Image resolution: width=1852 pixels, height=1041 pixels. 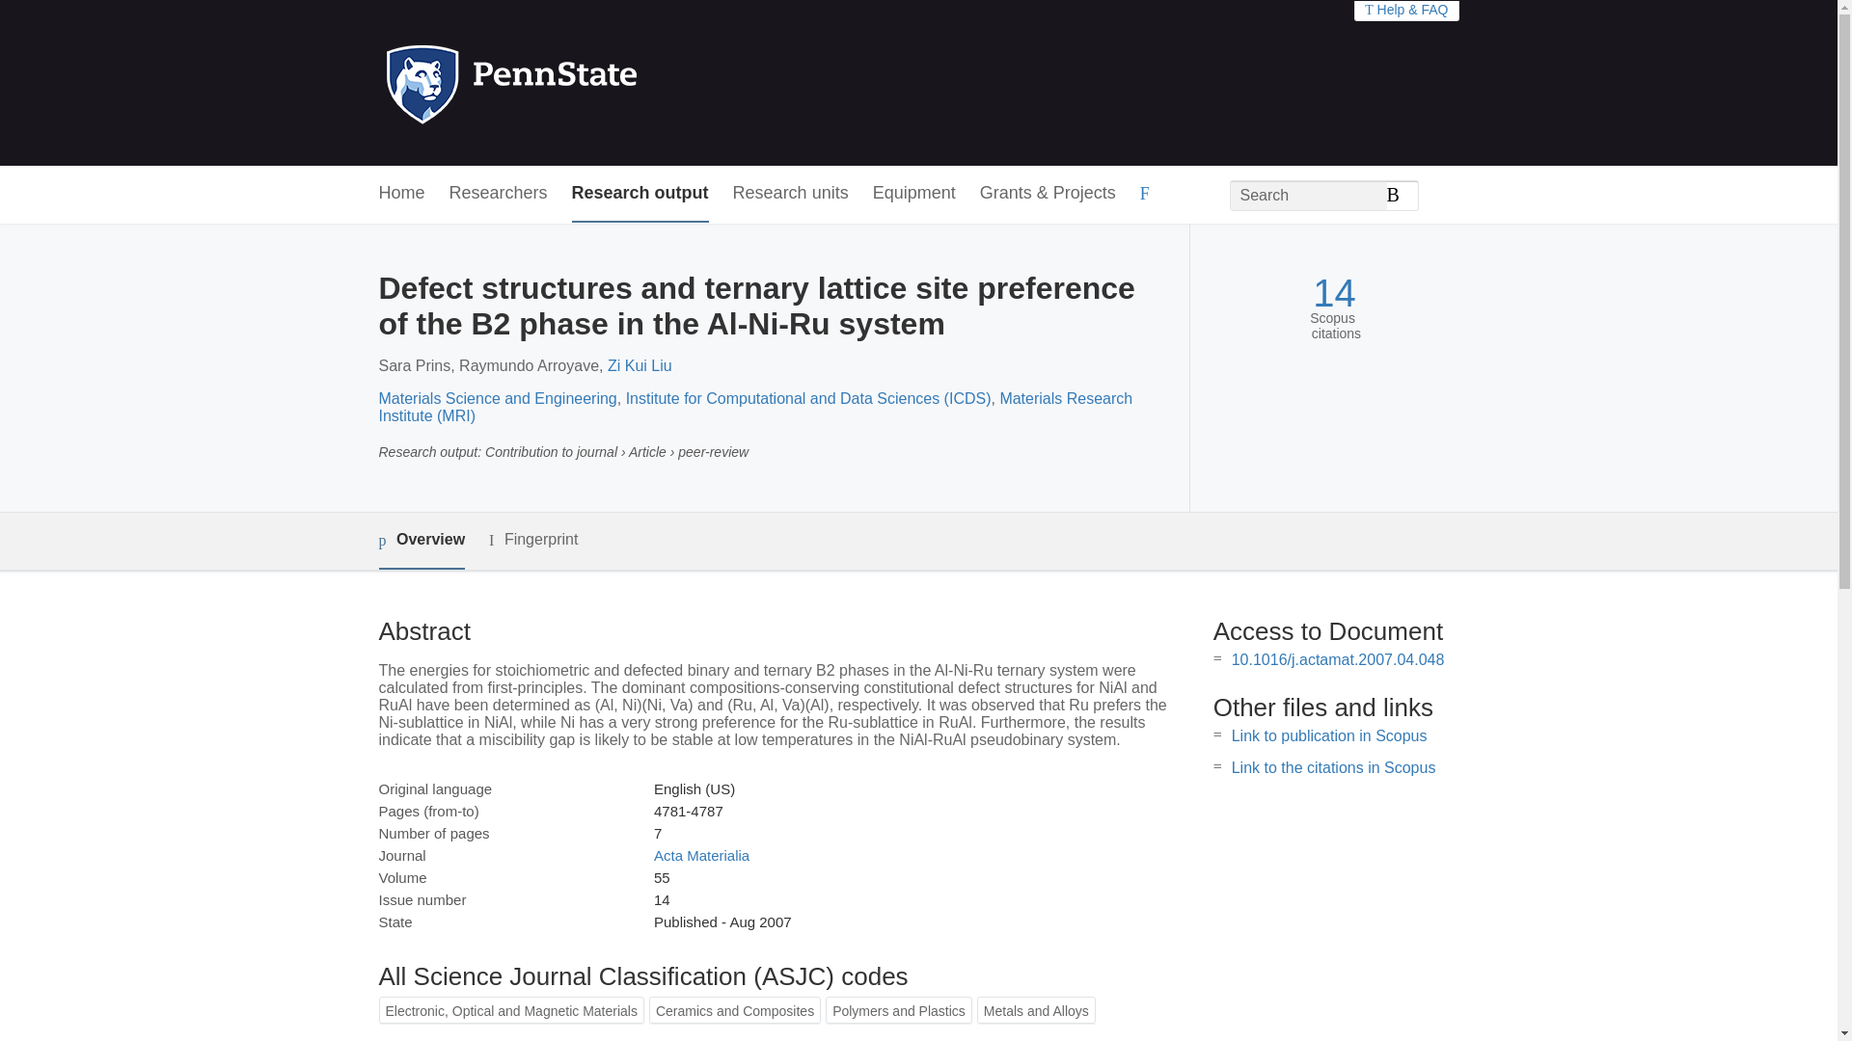 What do you see at coordinates (594, 83) in the screenshot?
I see `Penn State Home` at bounding box center [594, 83].